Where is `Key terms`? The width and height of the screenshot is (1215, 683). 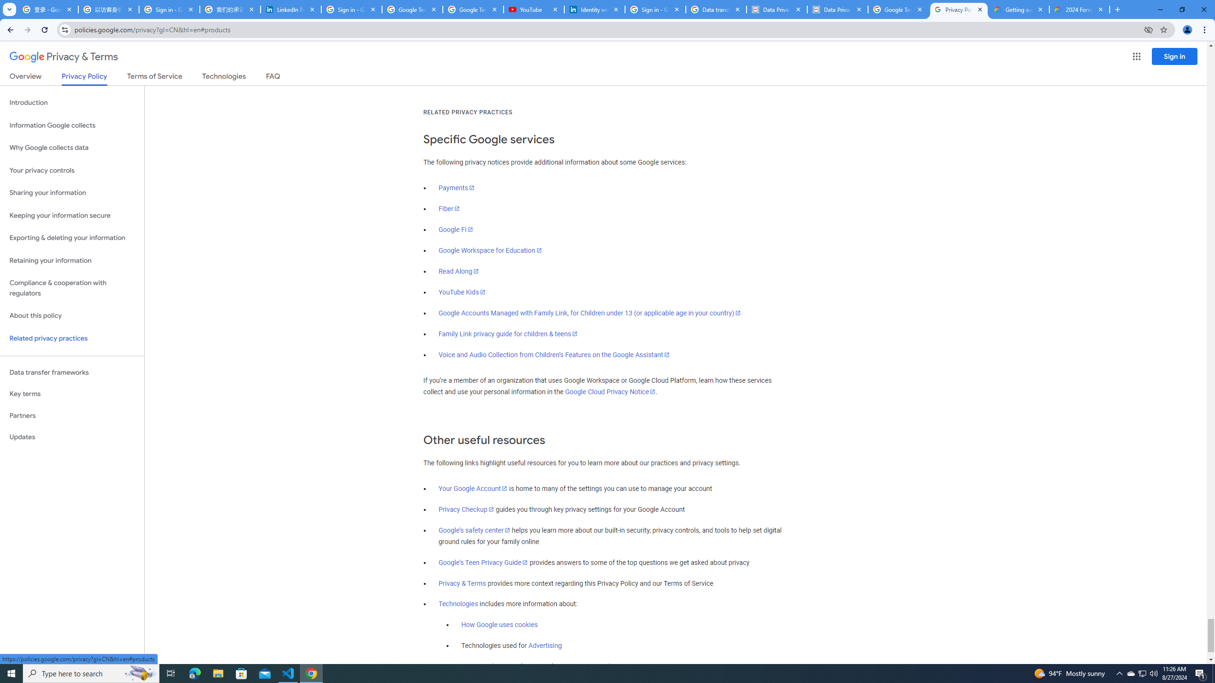 Key terms is located at coordinates (72, 394).